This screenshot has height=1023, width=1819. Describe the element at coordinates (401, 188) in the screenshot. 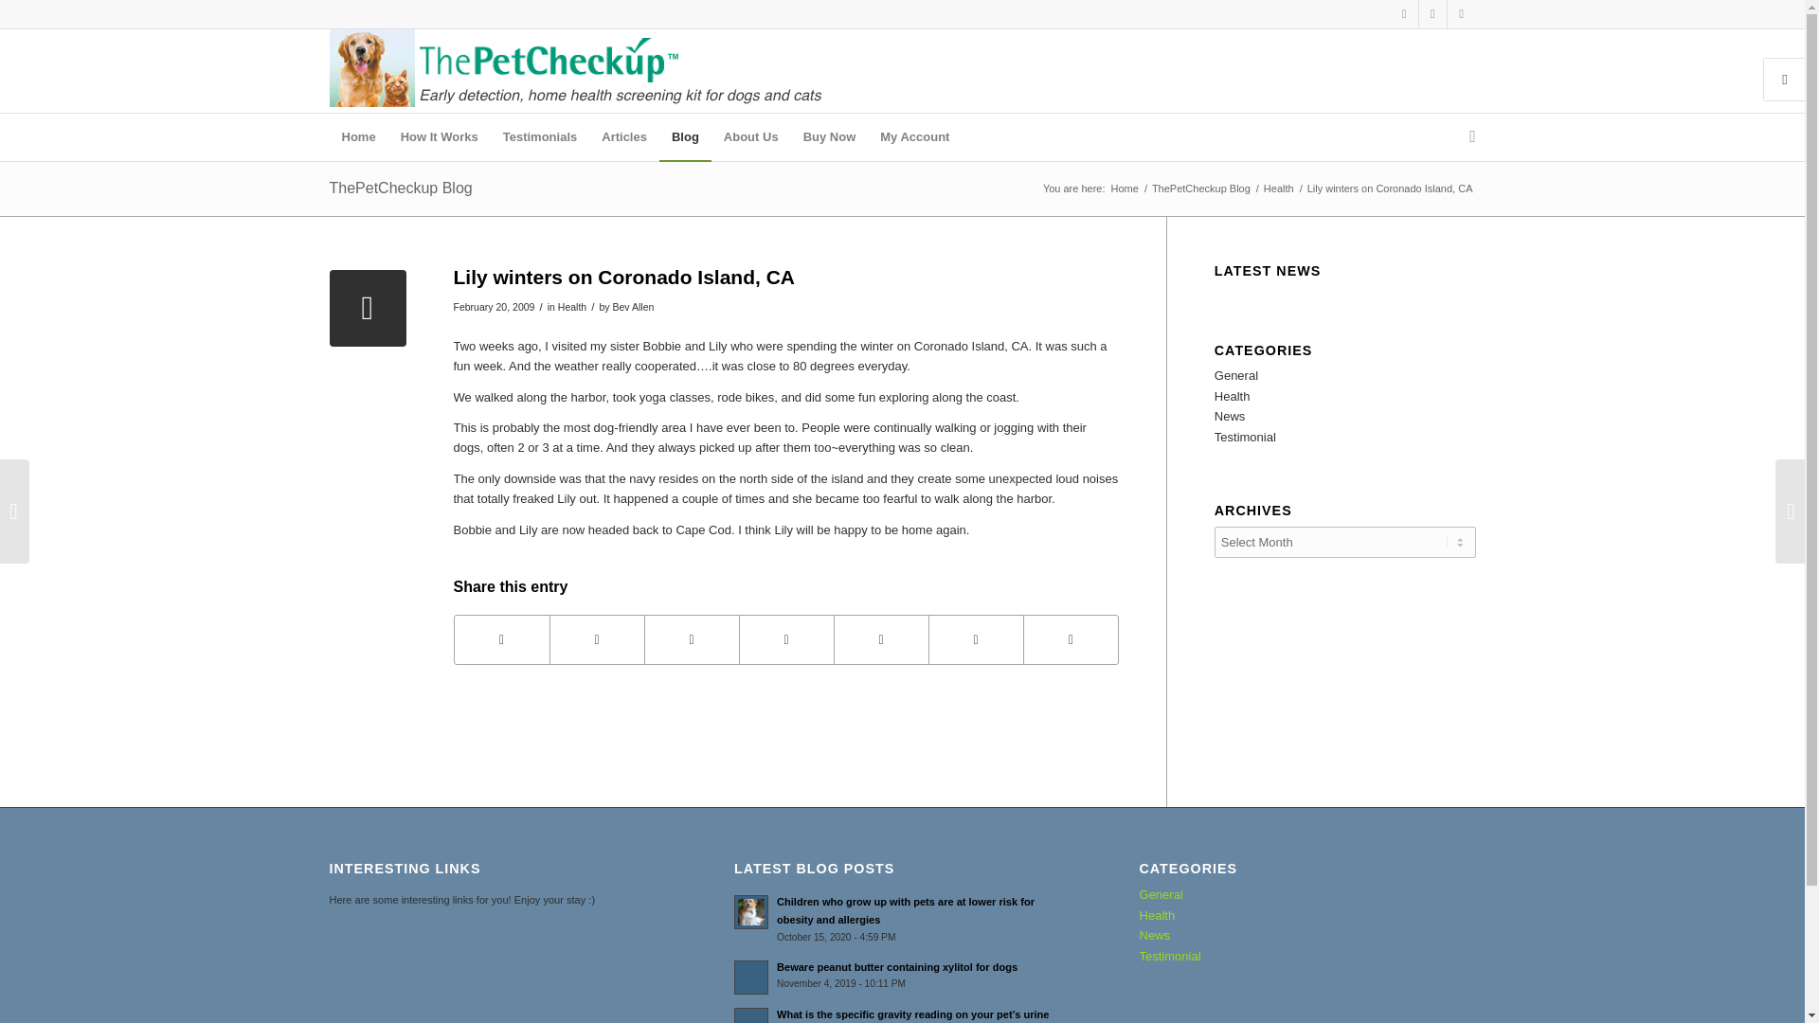

I see `Permanent Link: ThePetCheckup Blog` at that location.